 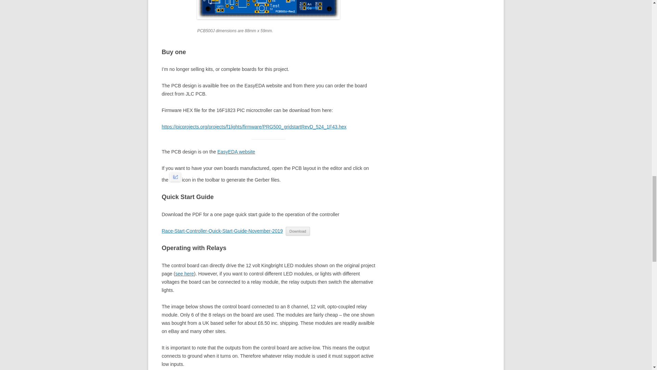 I want to click on Download, so click(x=298, y=231).